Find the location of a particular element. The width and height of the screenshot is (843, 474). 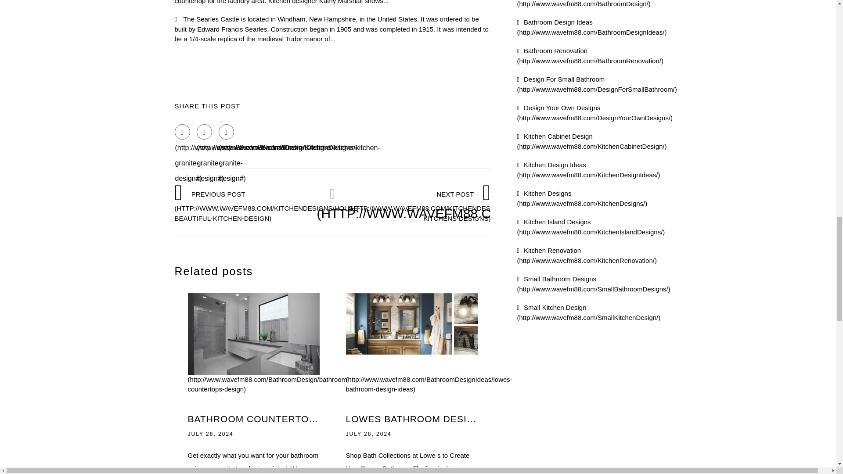

View all posts filed under Design Your Own Designs is located at coordinates (595, 112).